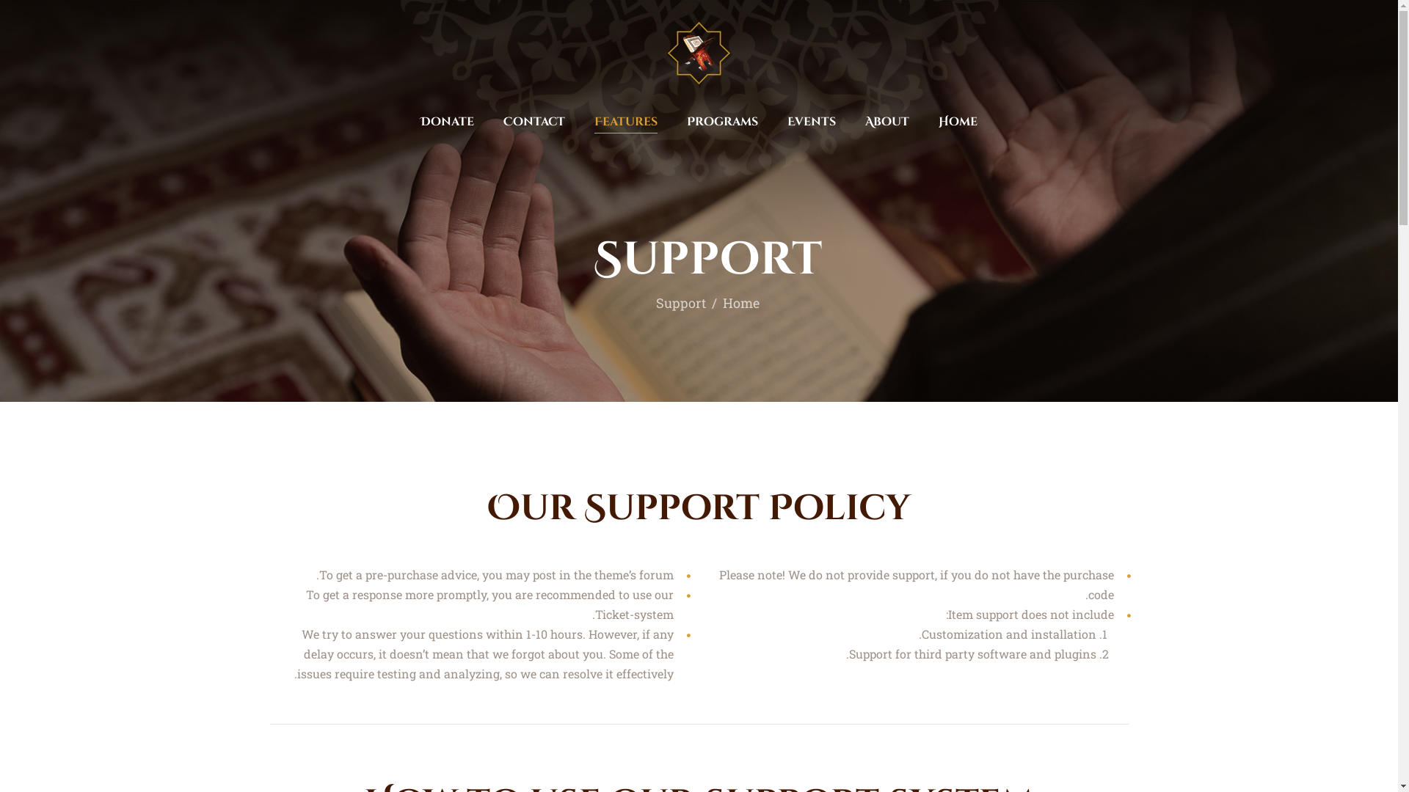 The image size is (1409, 792). What do you see at coordinates (741, 303) in the screenshot?
I see `Home` at bounding box center [741, 303].